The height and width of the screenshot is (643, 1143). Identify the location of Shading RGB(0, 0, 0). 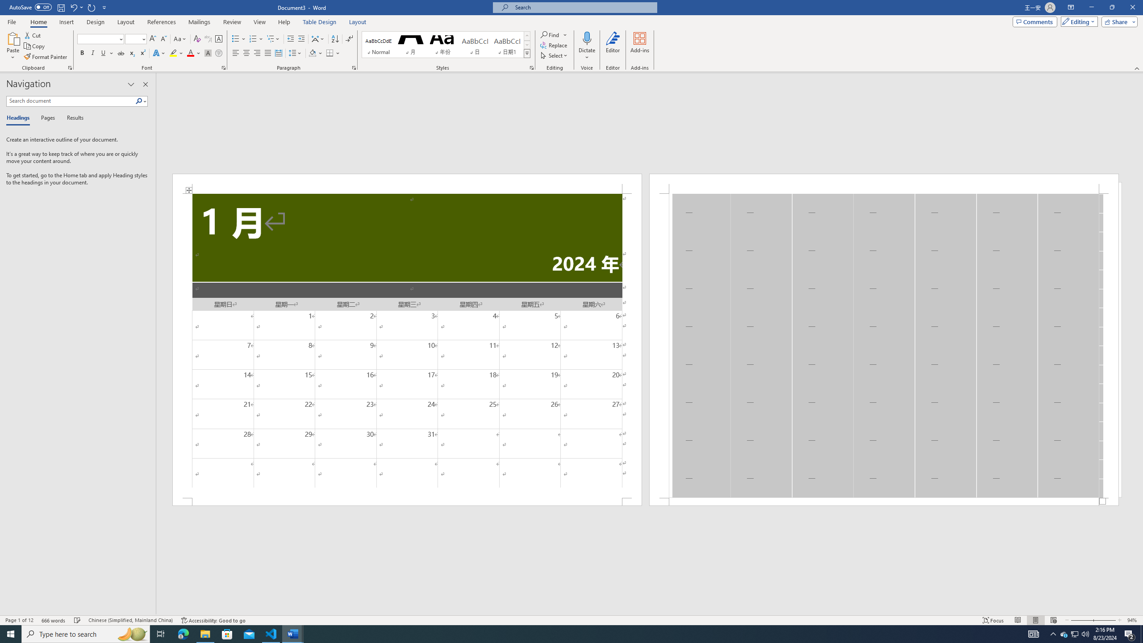
(313, 54).